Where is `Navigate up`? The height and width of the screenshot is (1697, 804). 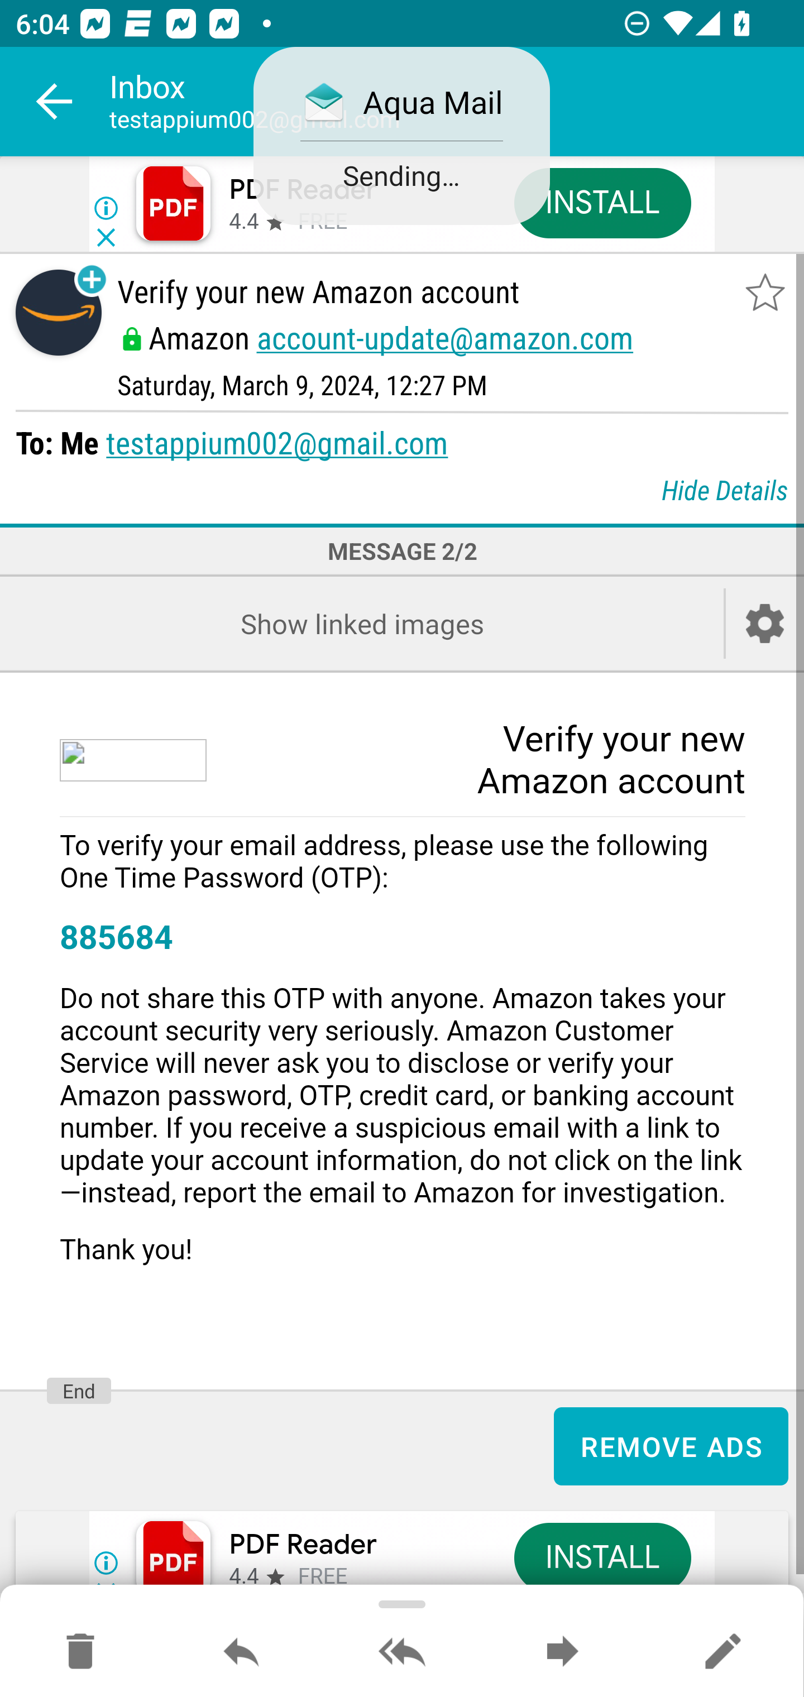
Navigate up is located at coordinates (55, 102).